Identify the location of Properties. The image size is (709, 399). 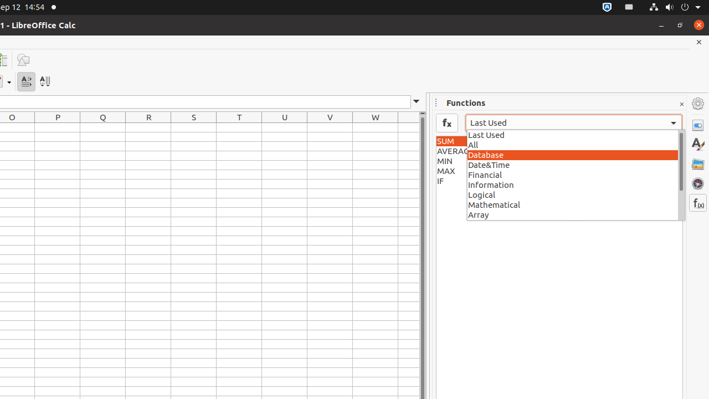
(698, 125).